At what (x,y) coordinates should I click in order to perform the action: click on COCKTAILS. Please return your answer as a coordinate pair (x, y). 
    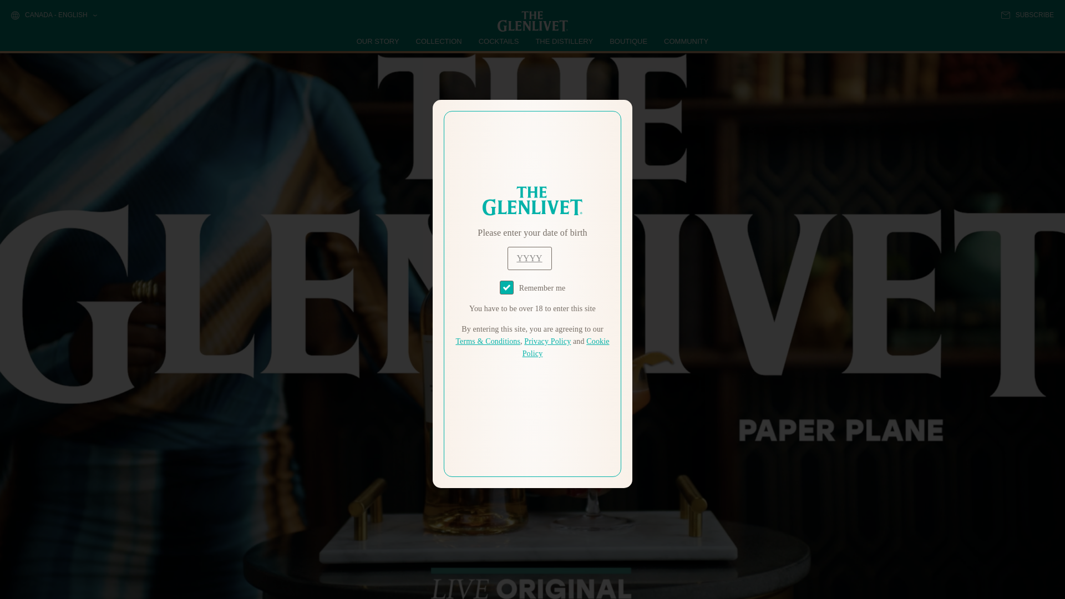
    Looking at the image, I should click on (499, 41).